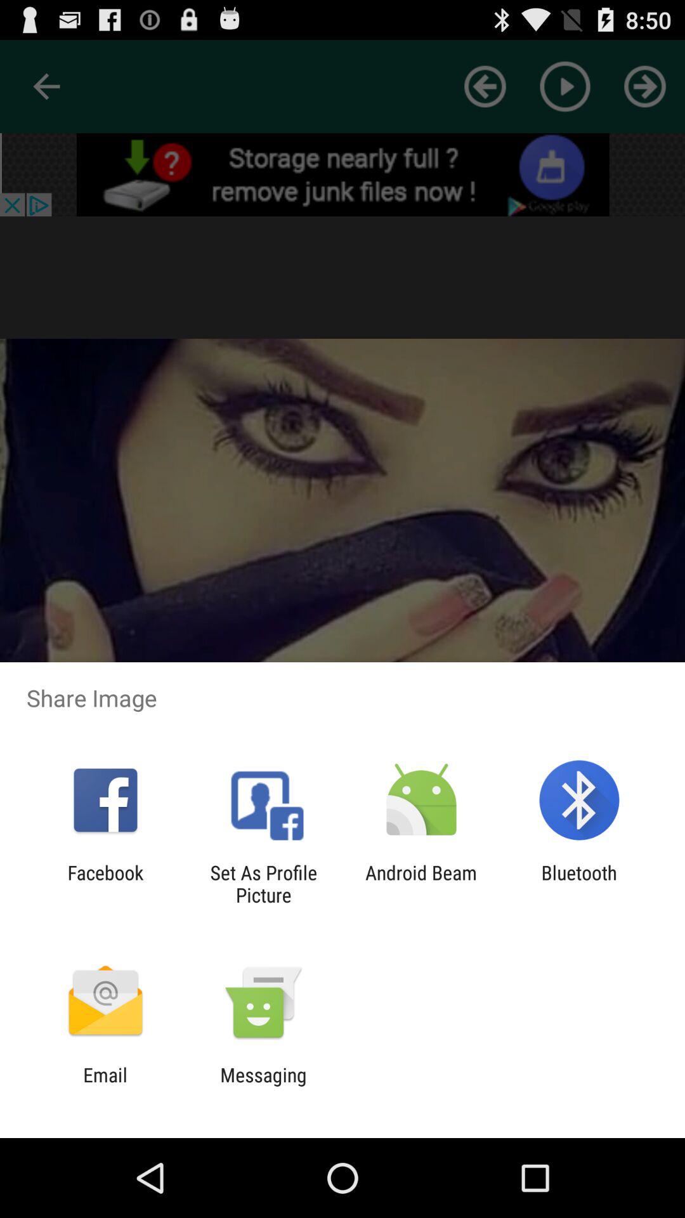  Describe the element at coordinates (421, 884) in the screenshot. I see `select icon next to set as profile icon` at that location.